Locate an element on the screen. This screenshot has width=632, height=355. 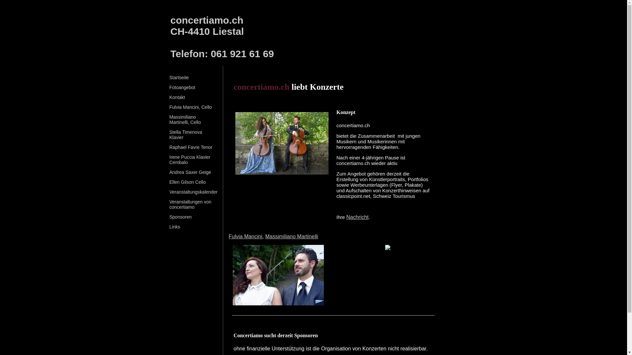
Irene Puccia Klavier Cembalo is located at coordinates (190, 162).